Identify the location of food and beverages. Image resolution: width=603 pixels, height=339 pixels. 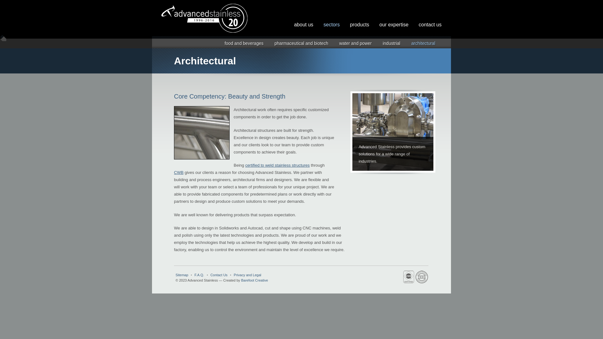
(244, 43).